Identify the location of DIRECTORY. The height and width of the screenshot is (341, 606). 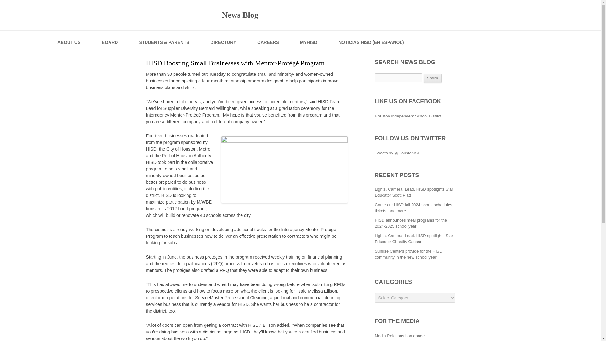
(224, 37).